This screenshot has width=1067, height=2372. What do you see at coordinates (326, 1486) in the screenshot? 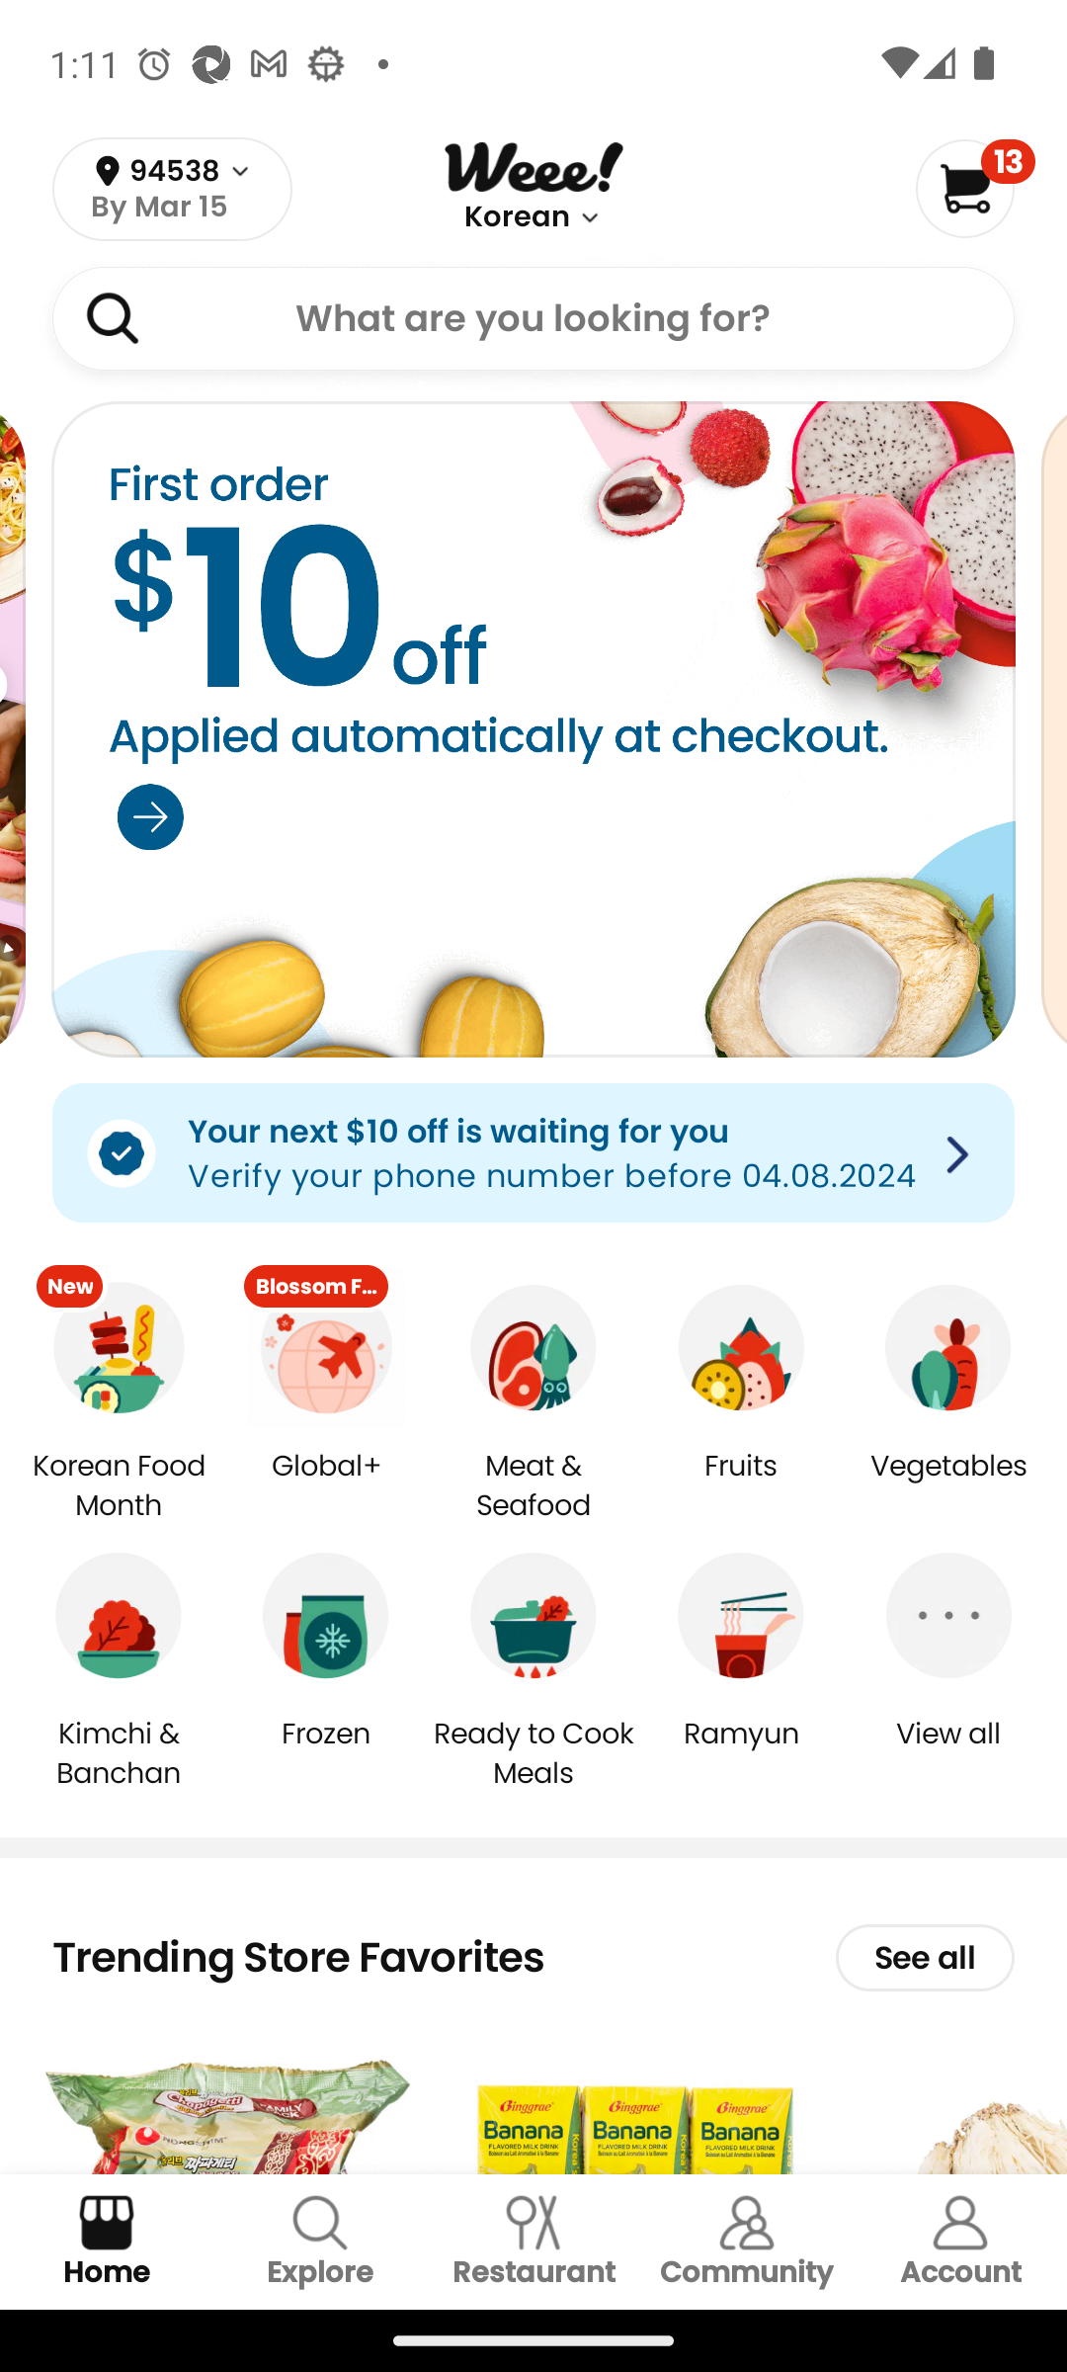
I see `Global+` at bounding box center [326, 1486].